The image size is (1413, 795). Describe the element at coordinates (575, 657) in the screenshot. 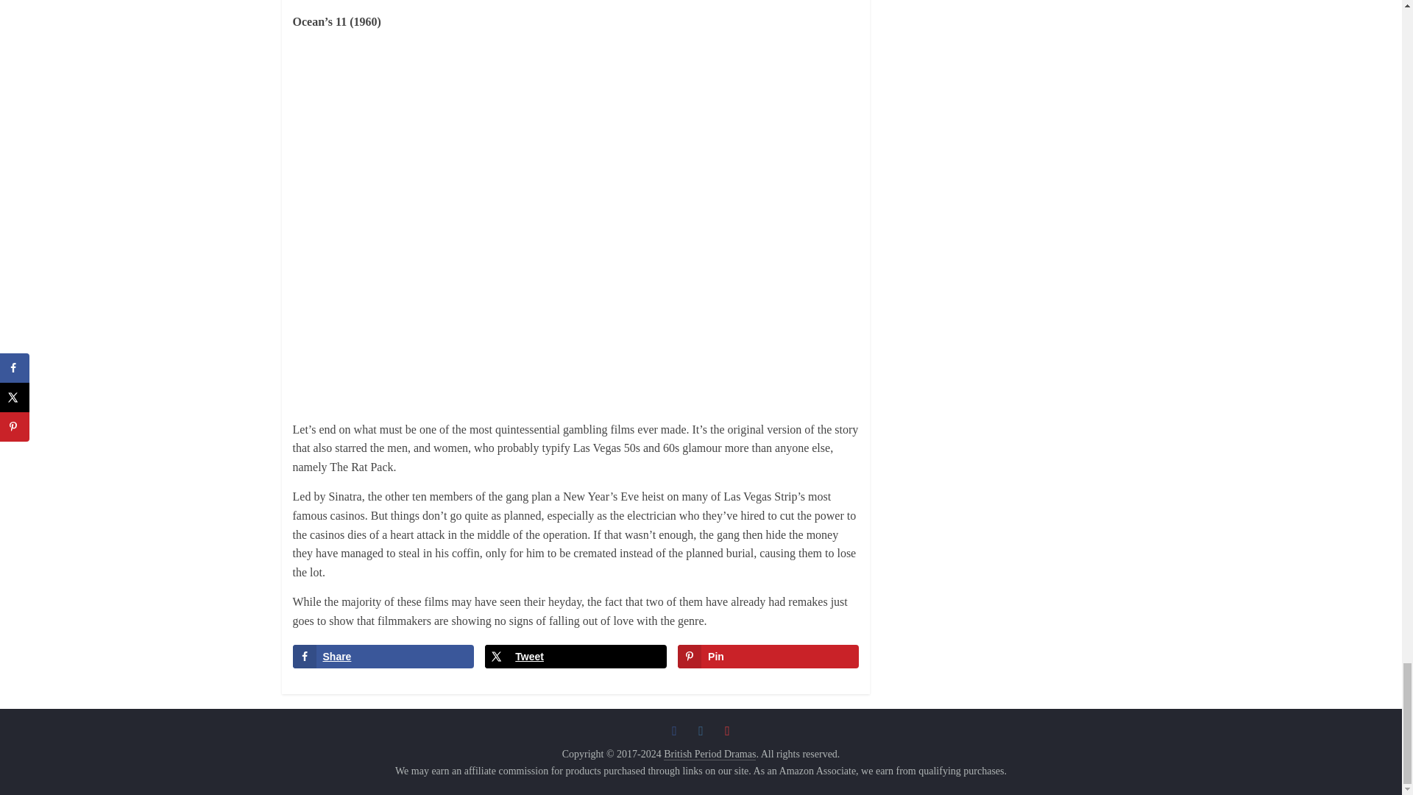

I see `Tweet` at that location.